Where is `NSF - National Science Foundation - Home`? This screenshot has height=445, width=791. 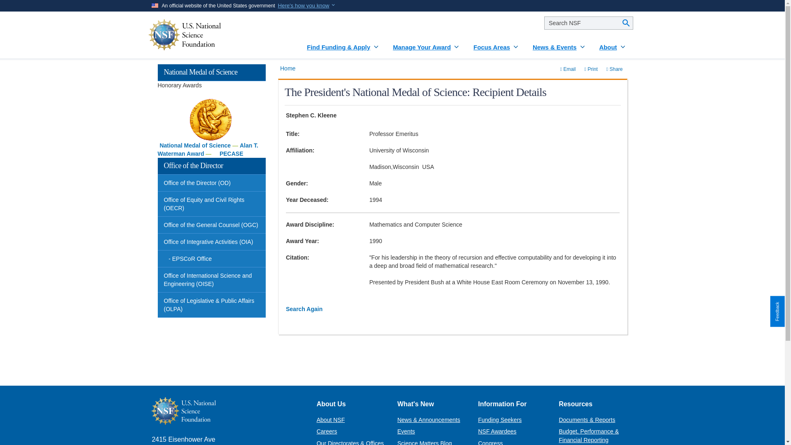
NSF - National Science Foundation - Home is located at coordinates (210, 35).